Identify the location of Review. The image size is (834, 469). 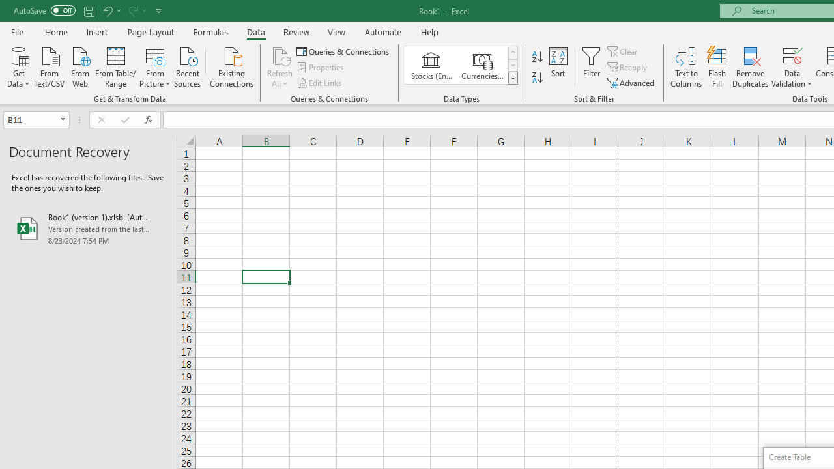
(296, 31).